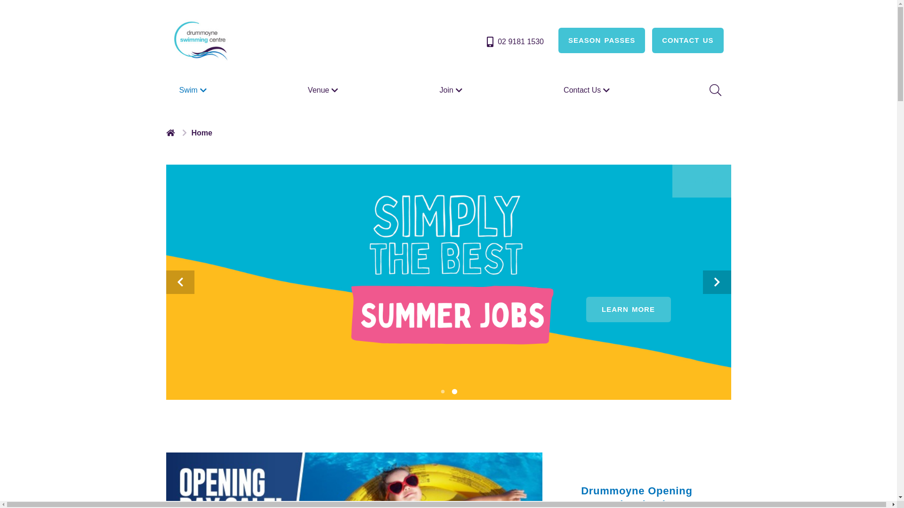 This screenshot has height=508, width=904. What do you see at coordinates (588, 90) in the screenshot?
I see `Contact Us` at bounding box center [588, 90].